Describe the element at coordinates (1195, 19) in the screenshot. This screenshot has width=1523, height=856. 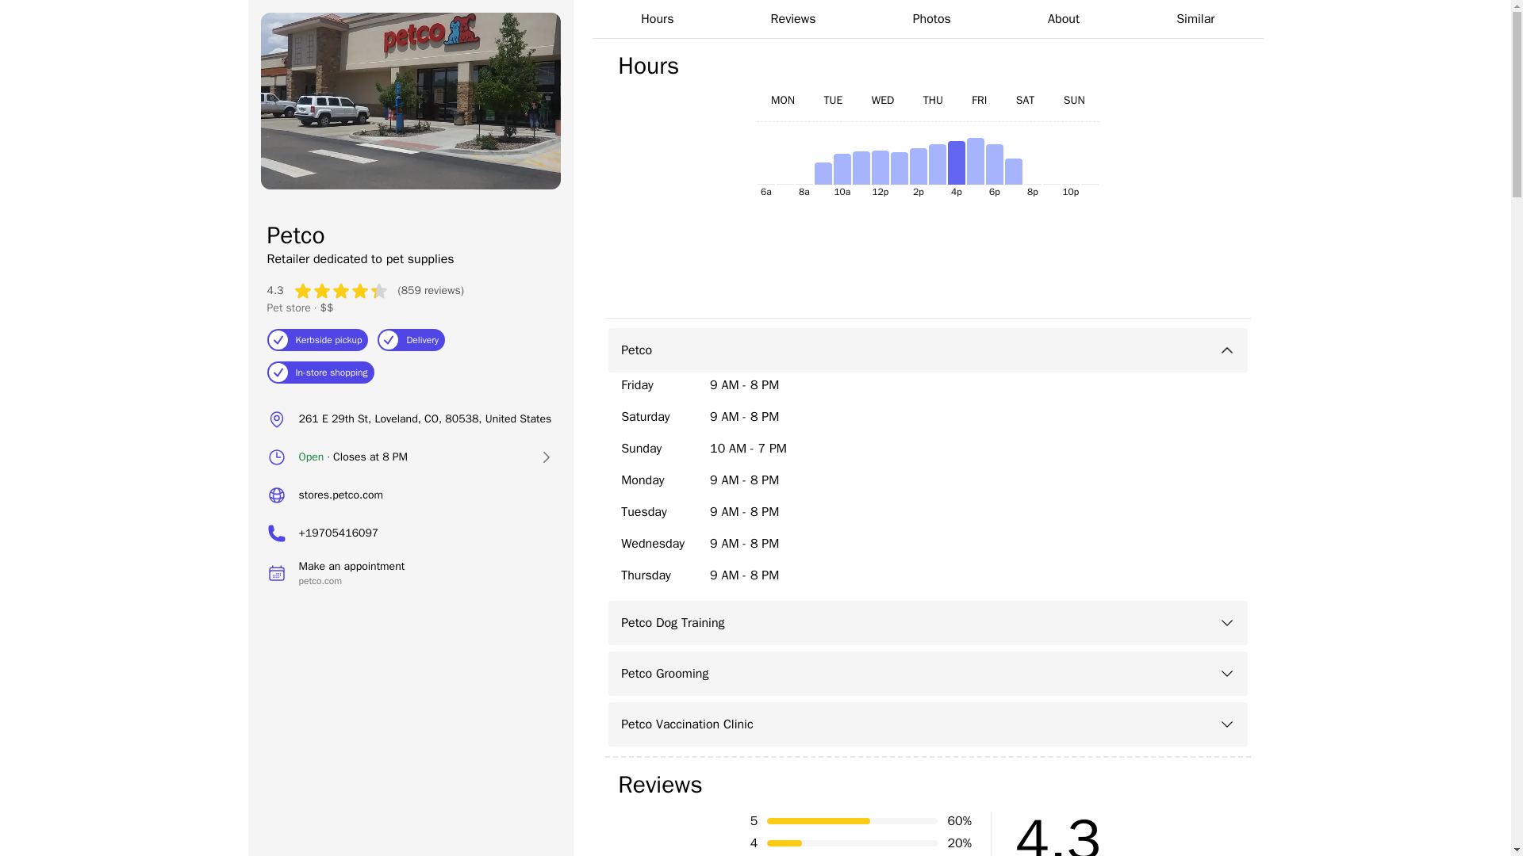
I see `Similar` at that location.